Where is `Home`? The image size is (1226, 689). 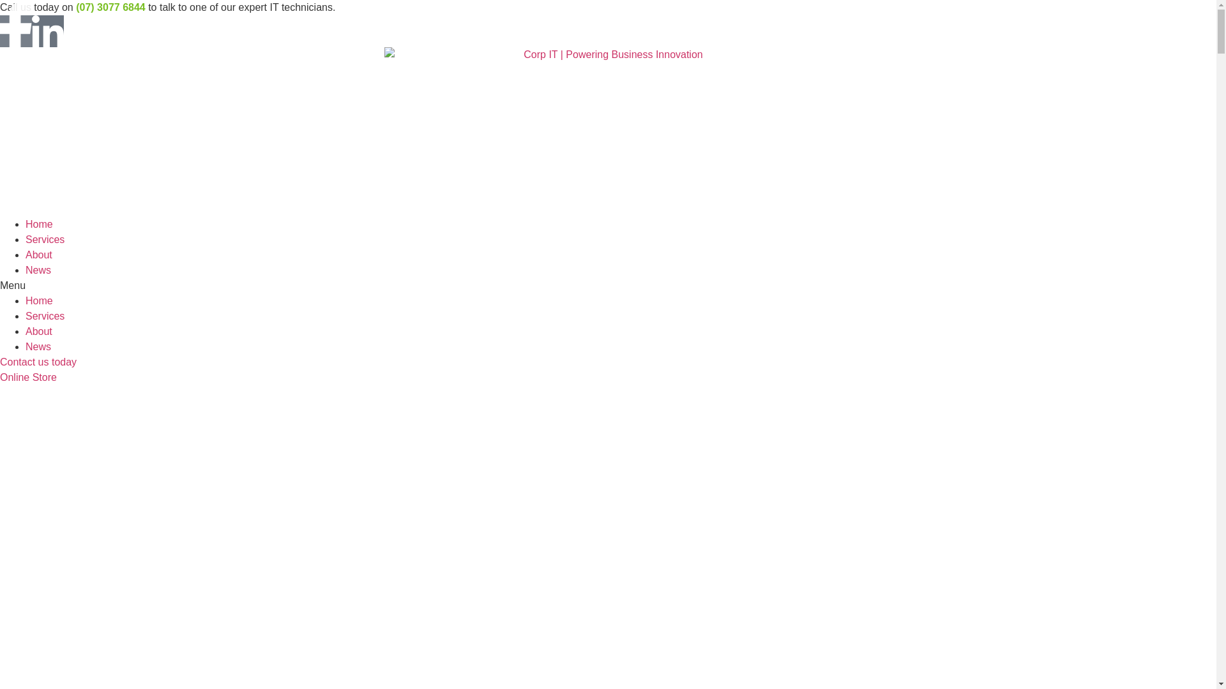
Home is located at coordinates (40, 301).